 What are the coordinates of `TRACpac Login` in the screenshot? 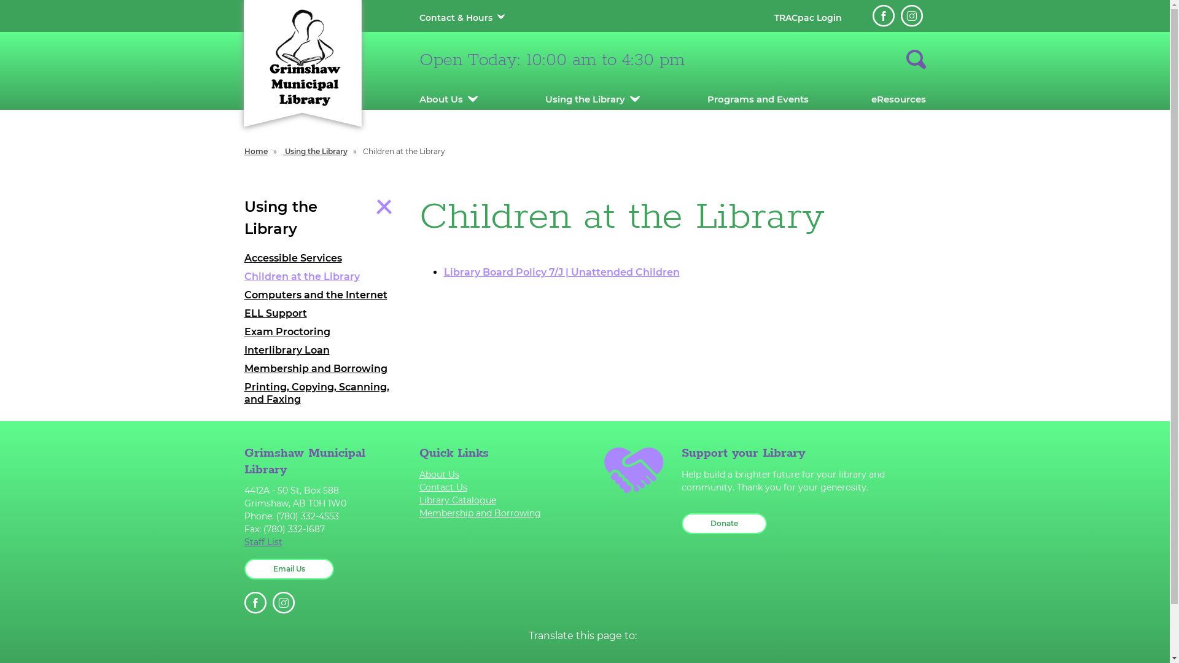 It's located at (807, 18).